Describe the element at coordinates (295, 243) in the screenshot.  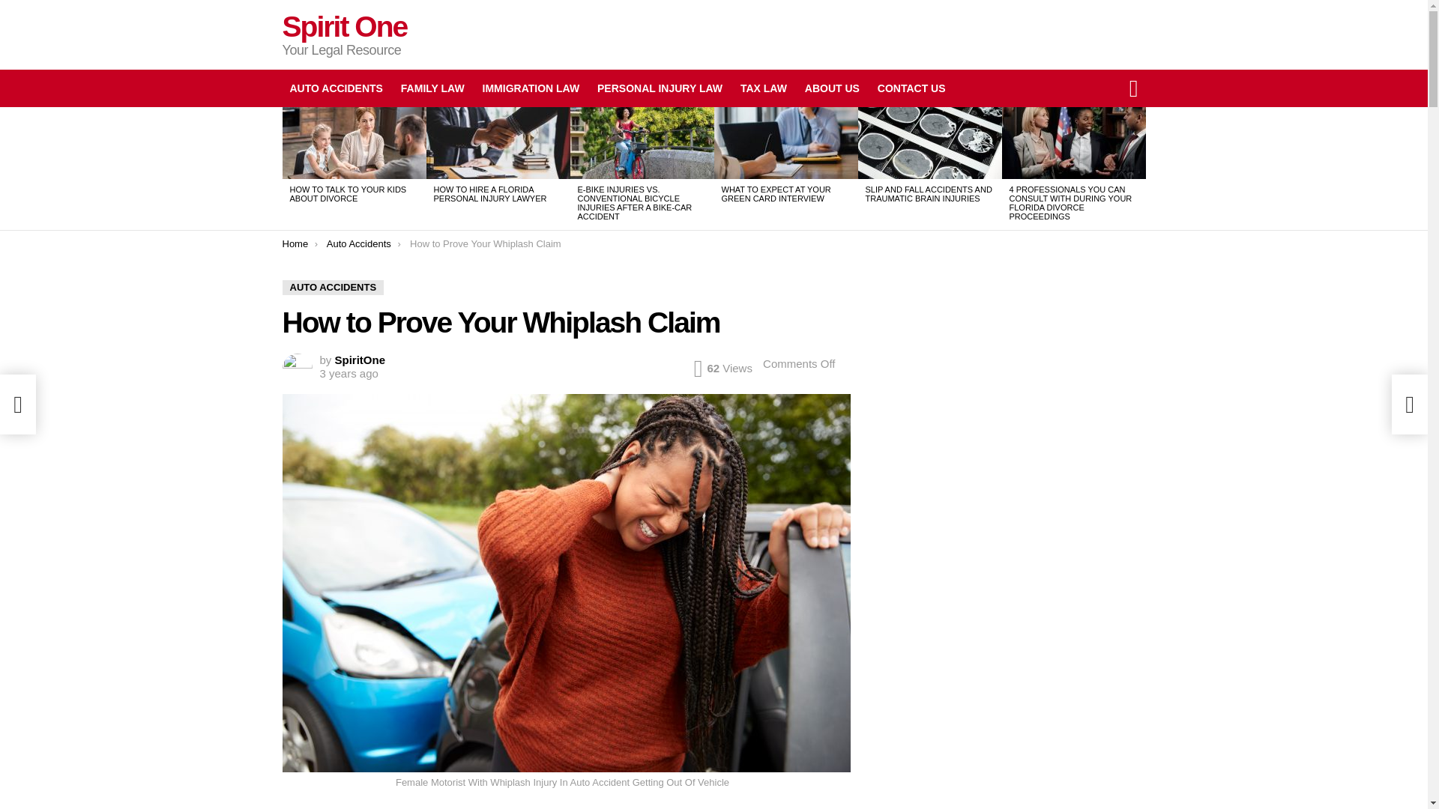
I see `Home` at that location.